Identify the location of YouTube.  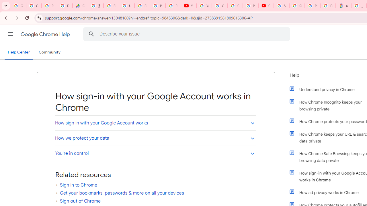
(204, 6).